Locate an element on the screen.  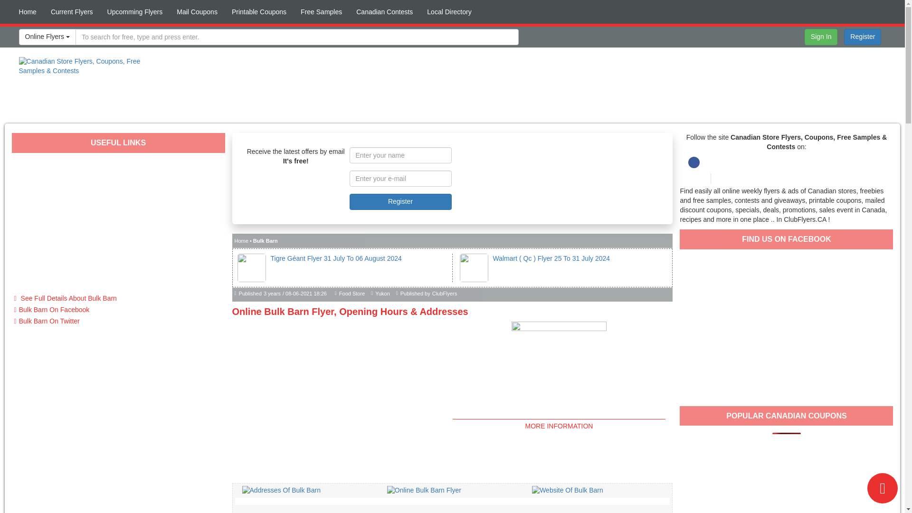
Bulk Barn On Facebook is located at coordinates (118, 310).